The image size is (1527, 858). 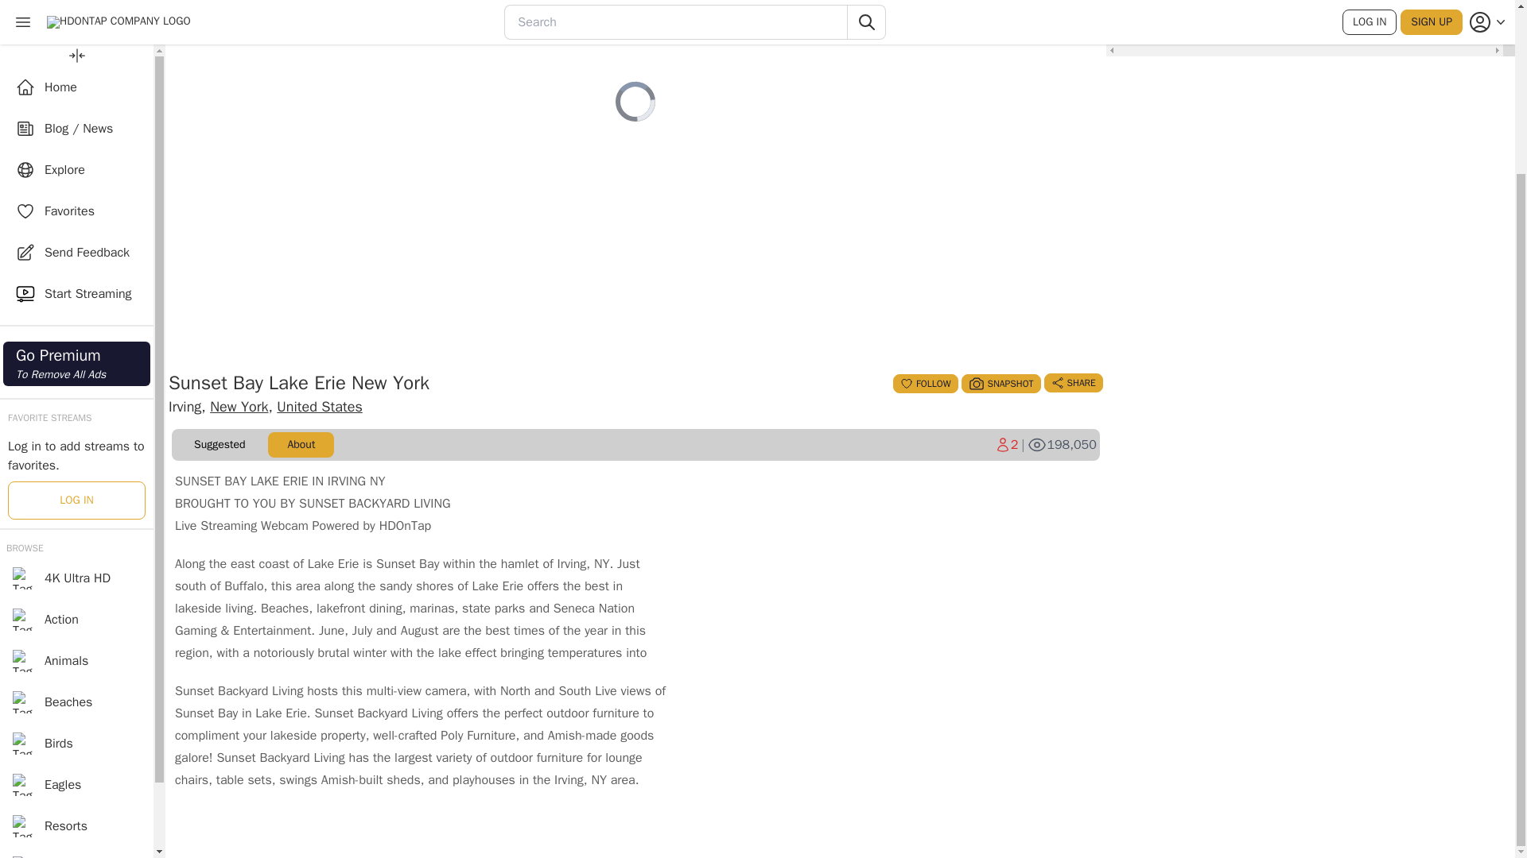 I want to click on 4K Ultra HD, so click(x=76, y=618).